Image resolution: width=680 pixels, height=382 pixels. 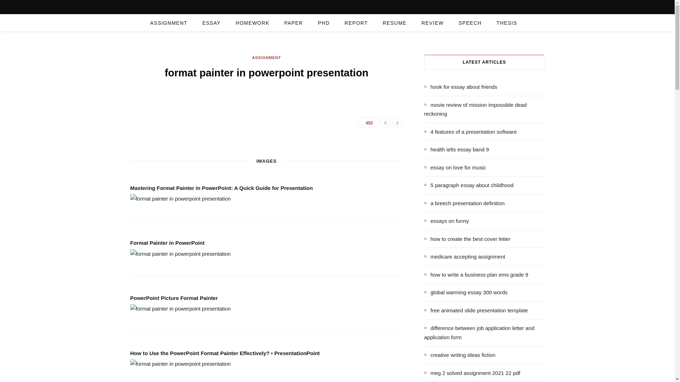 What do you see at coordinates (294, 23) in the screenshot?
I see `PAPER` at bounding box center [294, 23].